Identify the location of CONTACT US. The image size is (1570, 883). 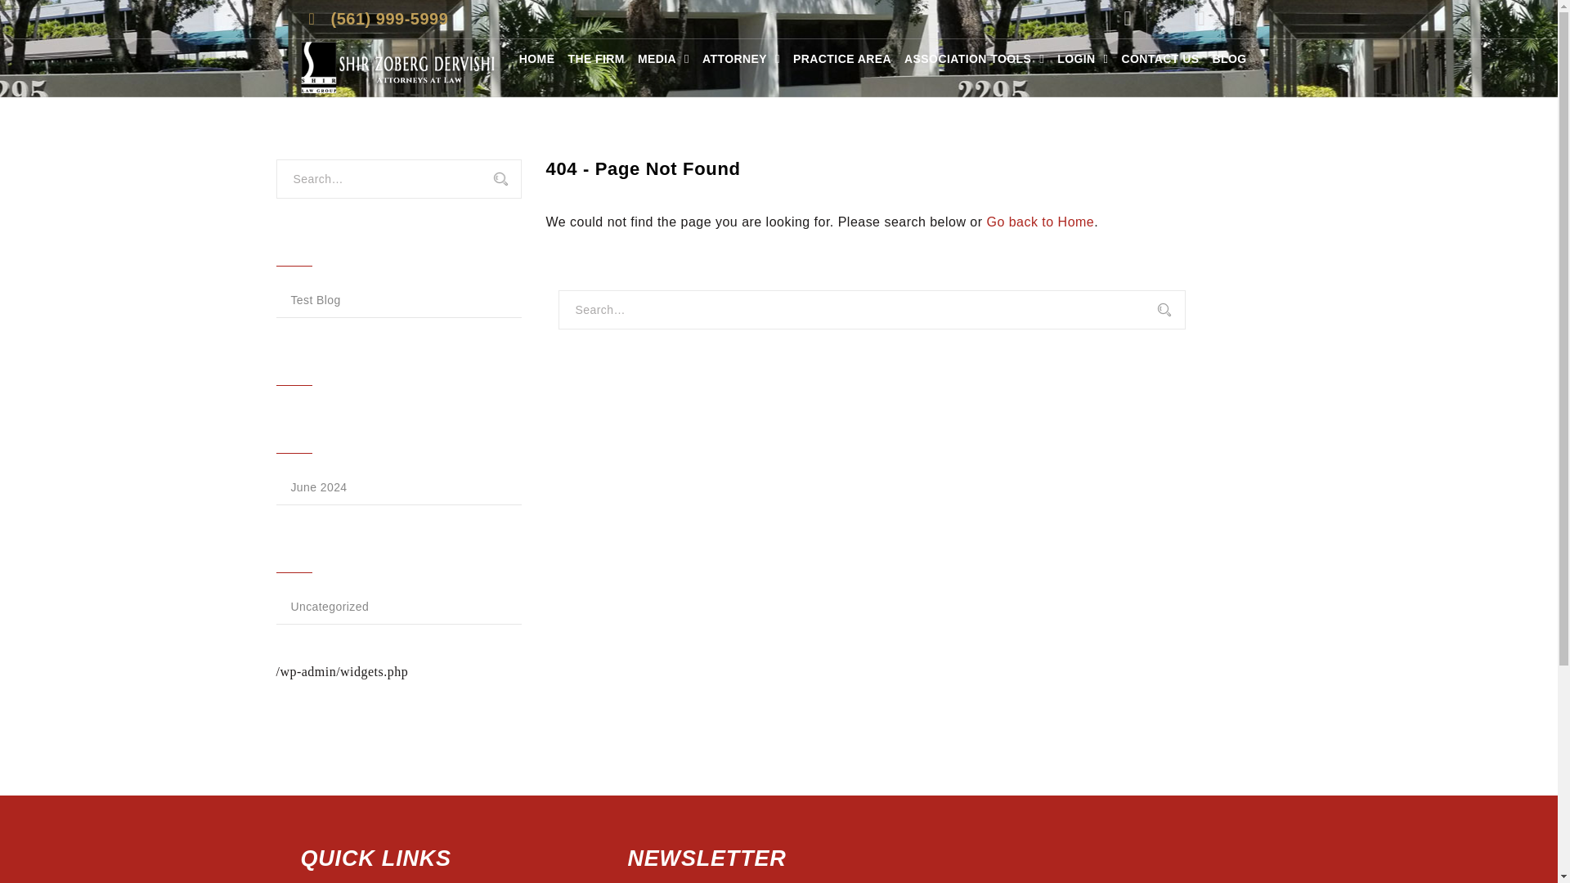
(1160, 59).